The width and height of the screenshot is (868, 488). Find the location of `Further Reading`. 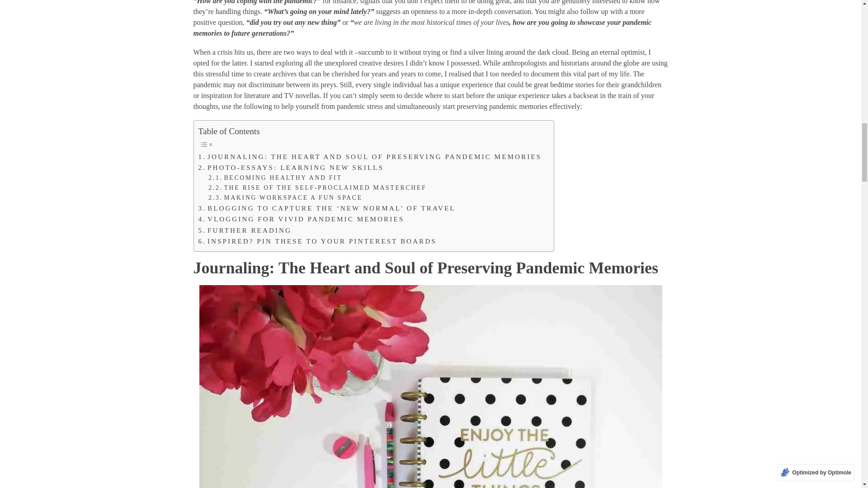

Further Reading is located at coordinates (245, 230).